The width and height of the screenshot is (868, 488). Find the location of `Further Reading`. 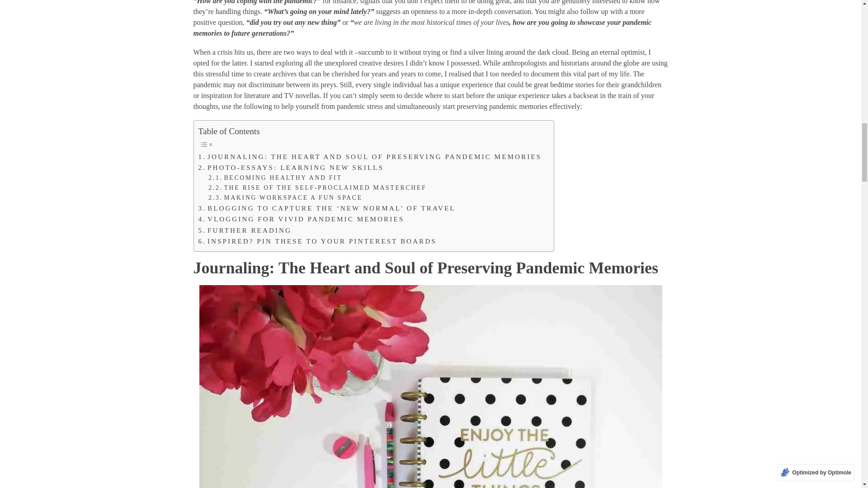

Further Reading is located at coordinates (245, 230).